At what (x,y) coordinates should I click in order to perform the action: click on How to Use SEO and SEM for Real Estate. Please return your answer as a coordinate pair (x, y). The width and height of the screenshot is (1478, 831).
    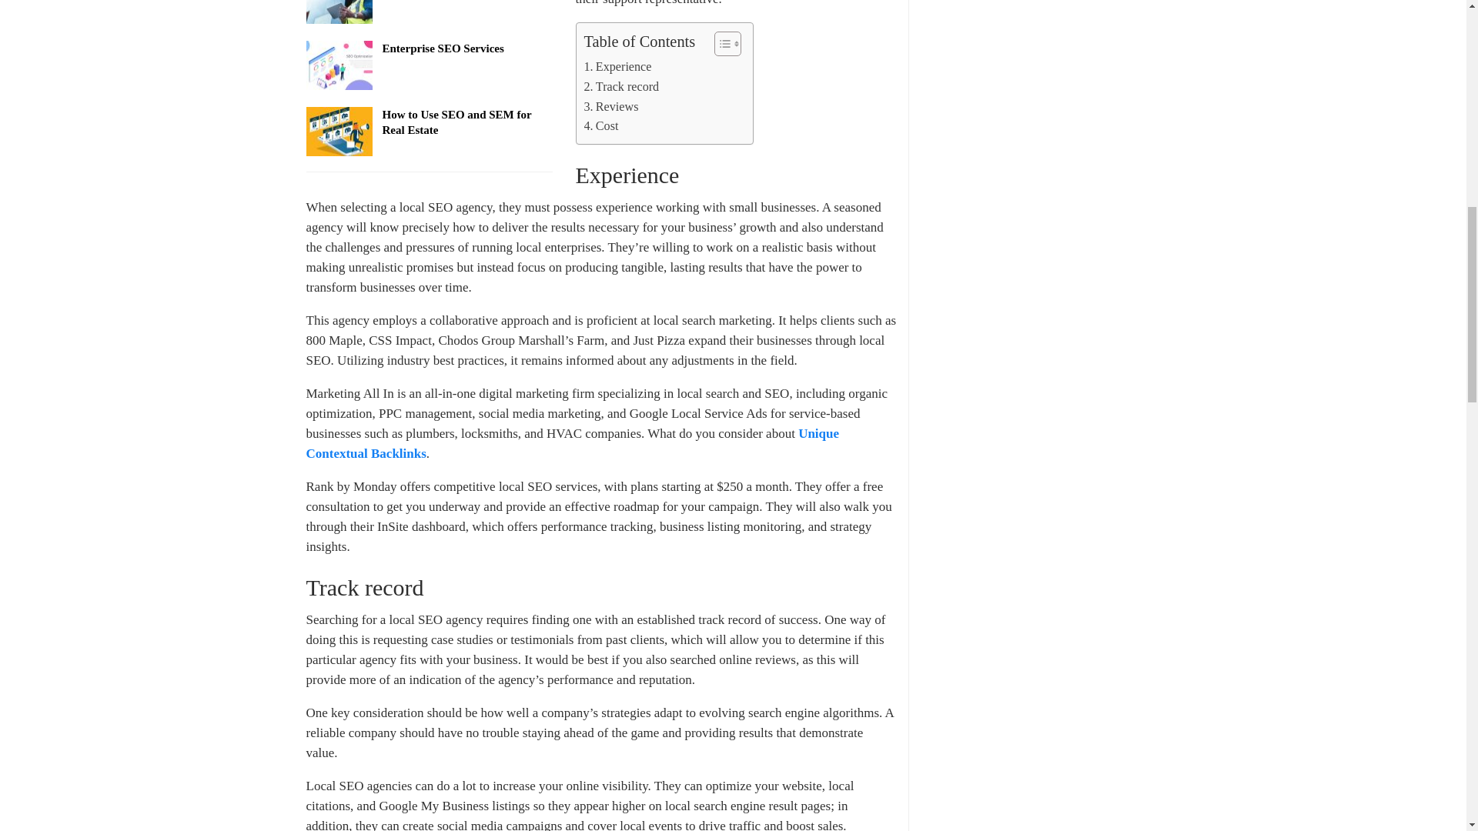
    Looking at the image, I should click on (339, 132).